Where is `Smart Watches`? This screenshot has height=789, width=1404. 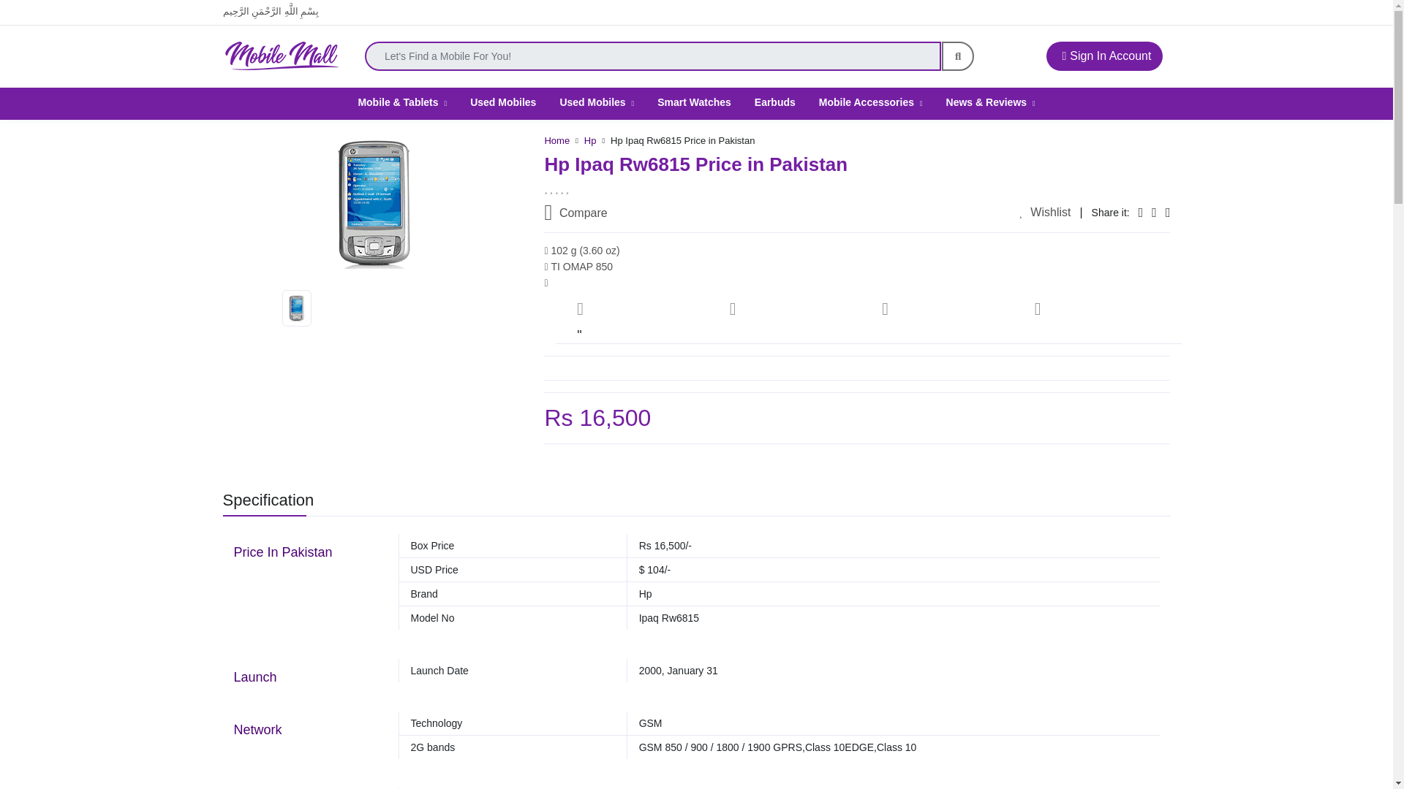
Smart Watches is located at coordinates (694, 102).